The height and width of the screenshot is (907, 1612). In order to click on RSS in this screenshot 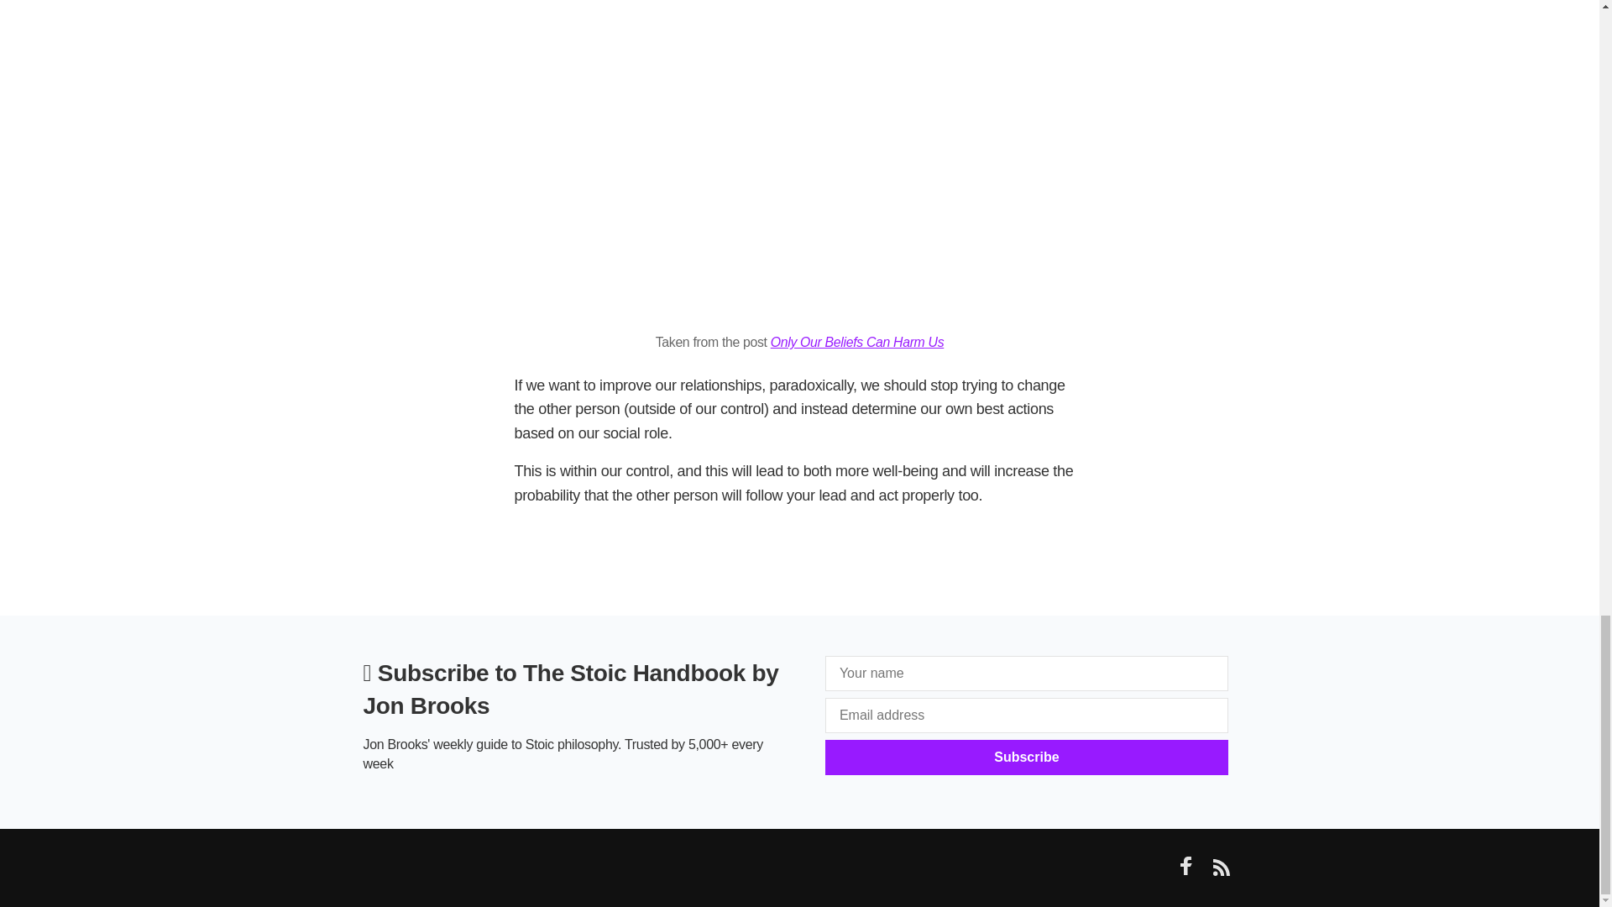, I will do `click(1220, 872)`.